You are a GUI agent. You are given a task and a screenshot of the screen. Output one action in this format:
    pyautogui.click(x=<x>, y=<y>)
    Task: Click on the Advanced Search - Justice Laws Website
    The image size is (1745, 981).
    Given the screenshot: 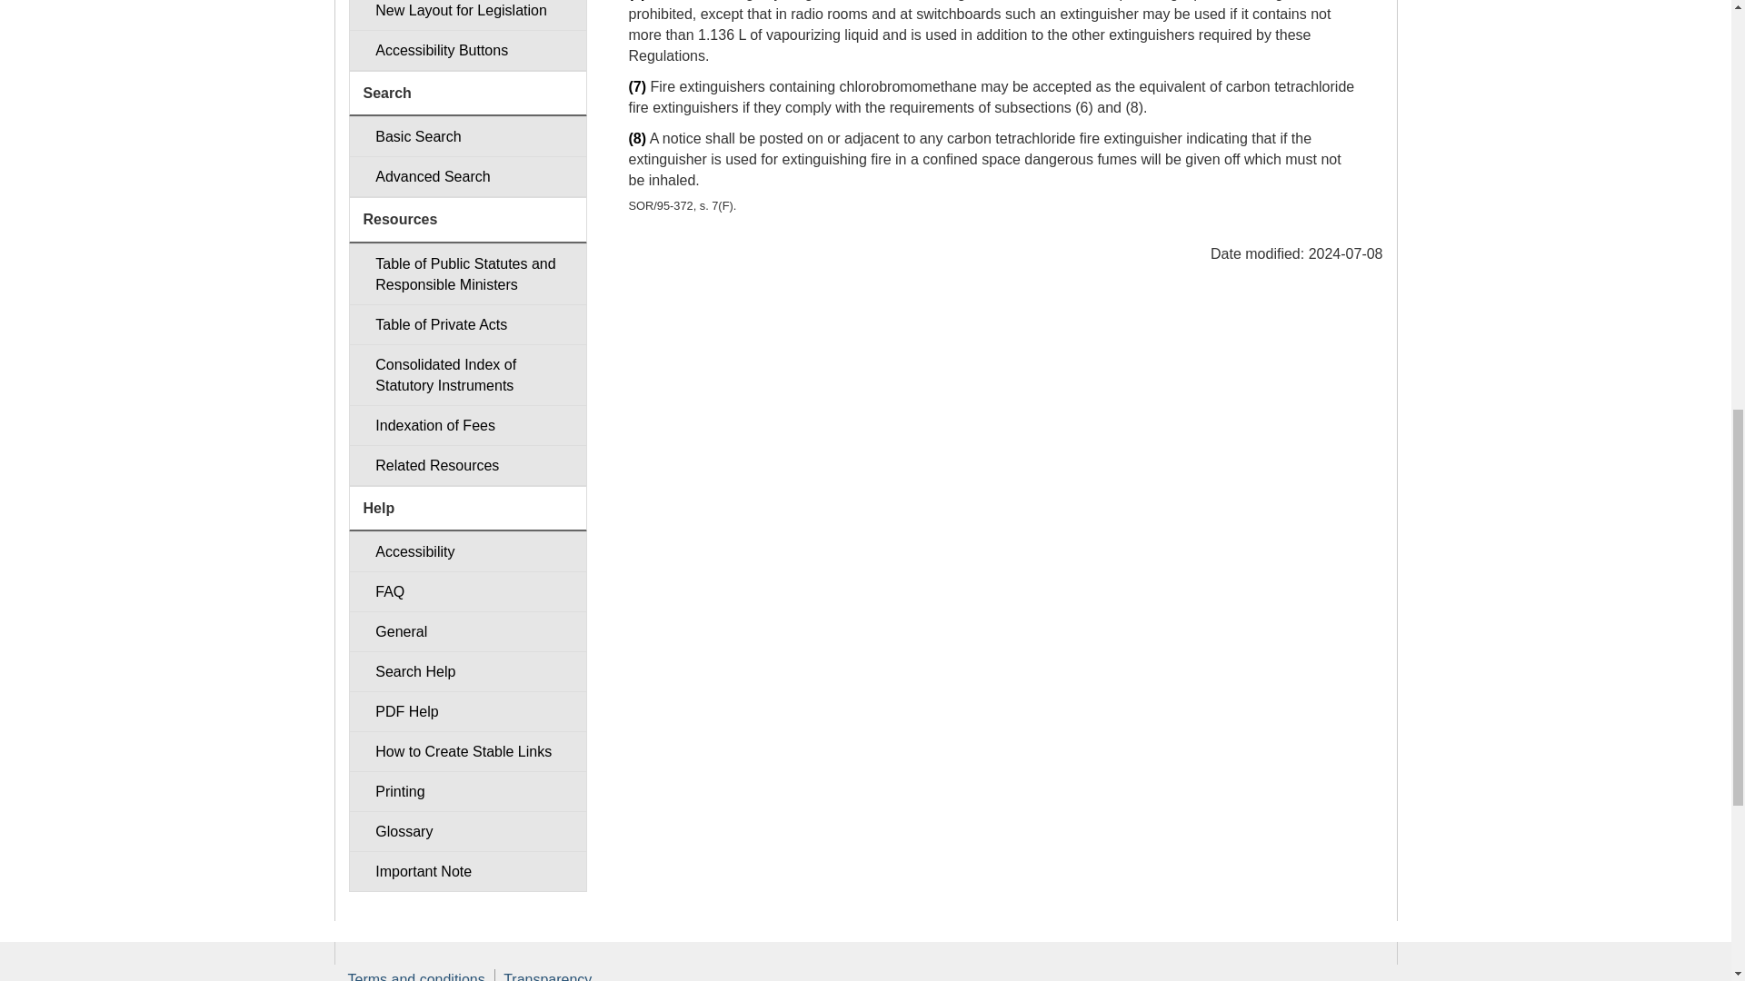 What is the action you would take?
    pyautogui.click(x=467, y=176)
    